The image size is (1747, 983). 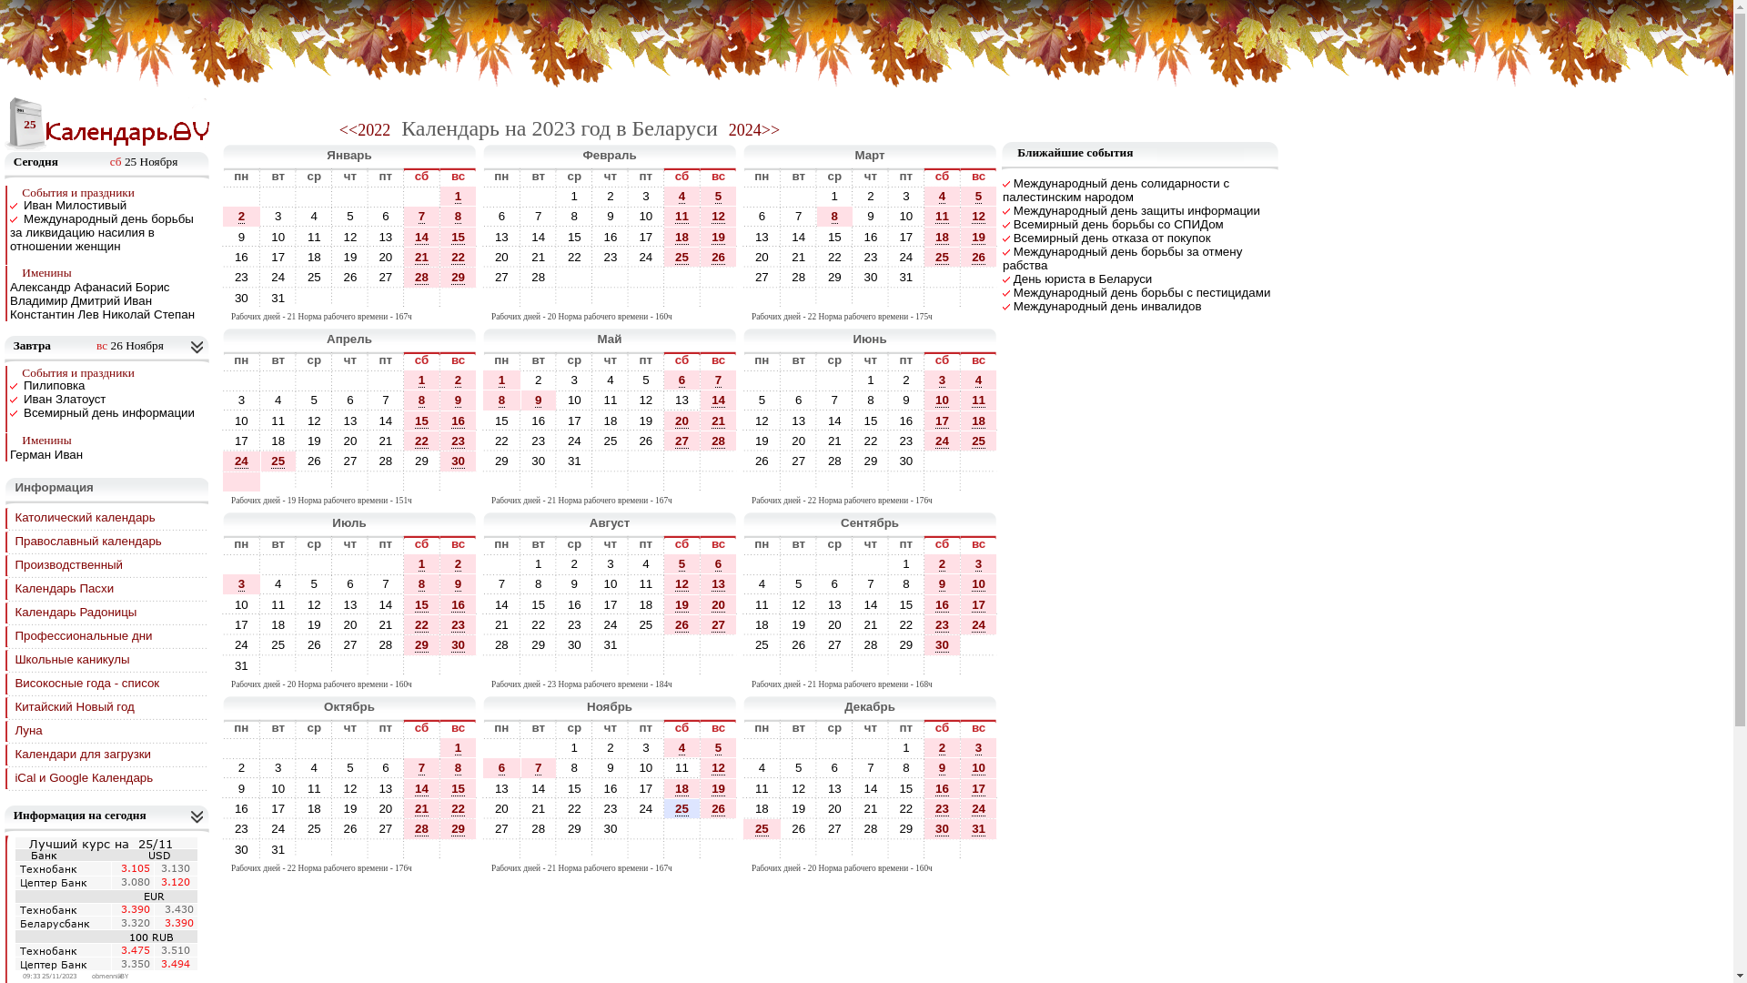 What do you see at coordinates (870, 400) in the screenshot?
I see `8` at bounding box center [870, 400].